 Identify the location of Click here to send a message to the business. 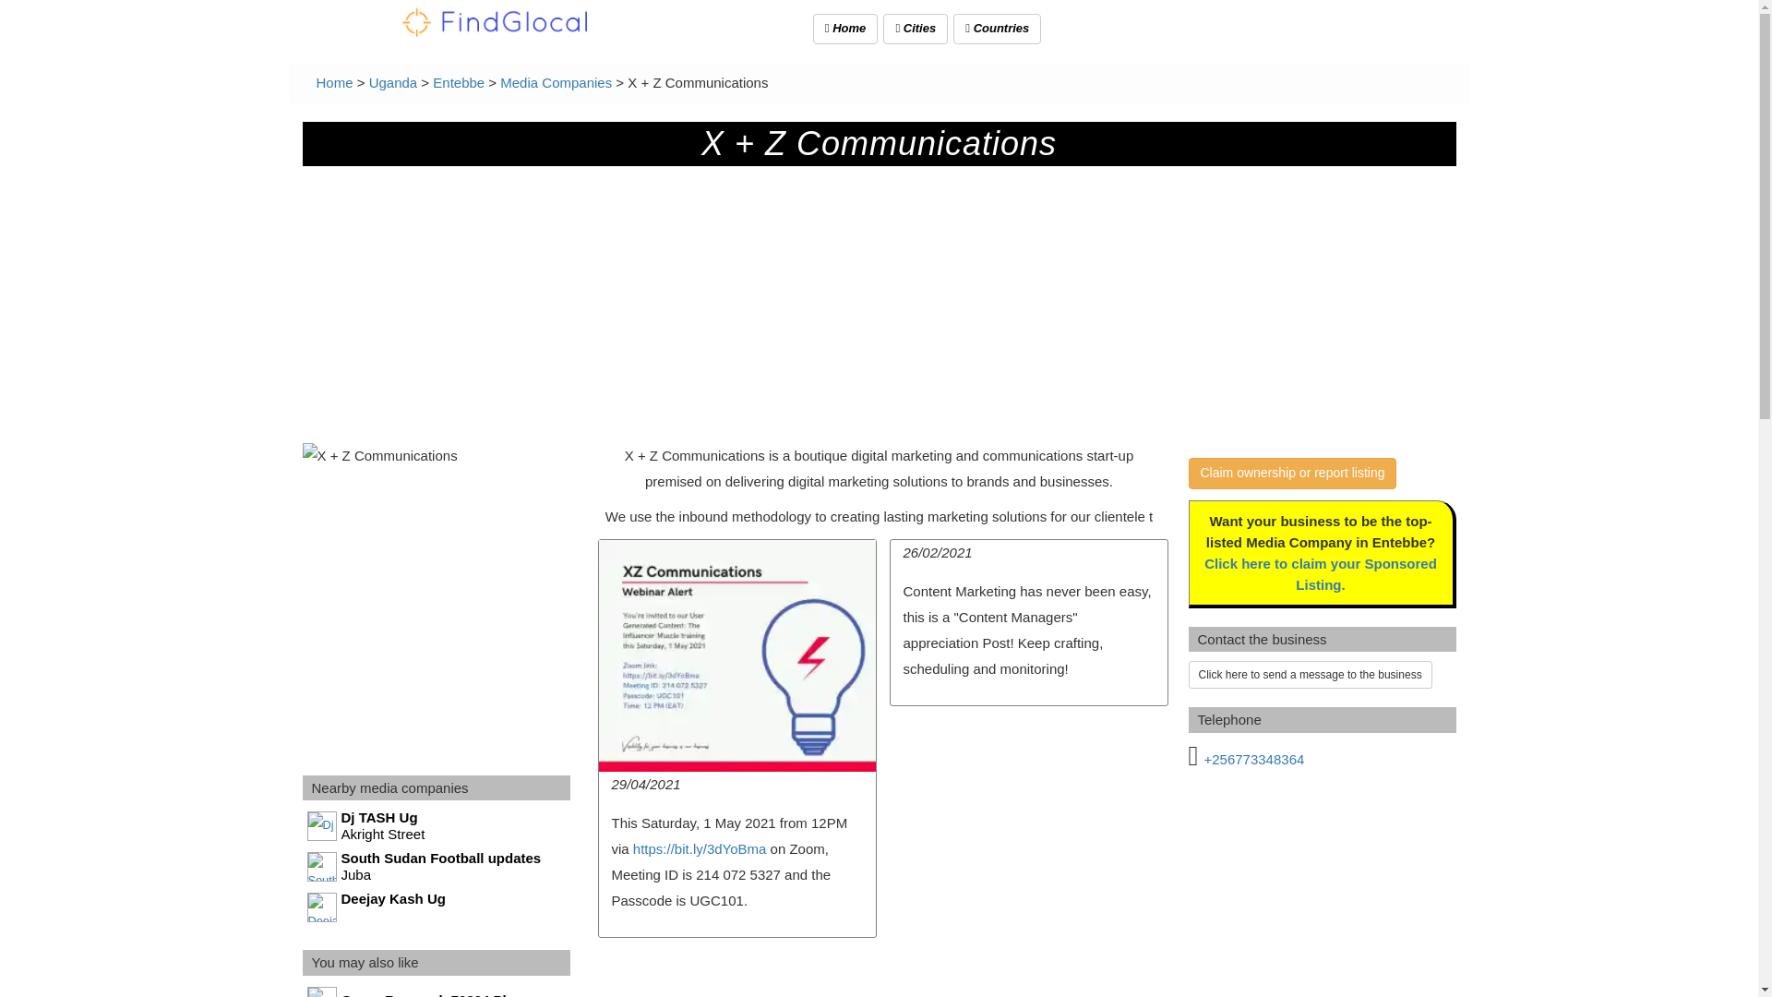
(437, 826).